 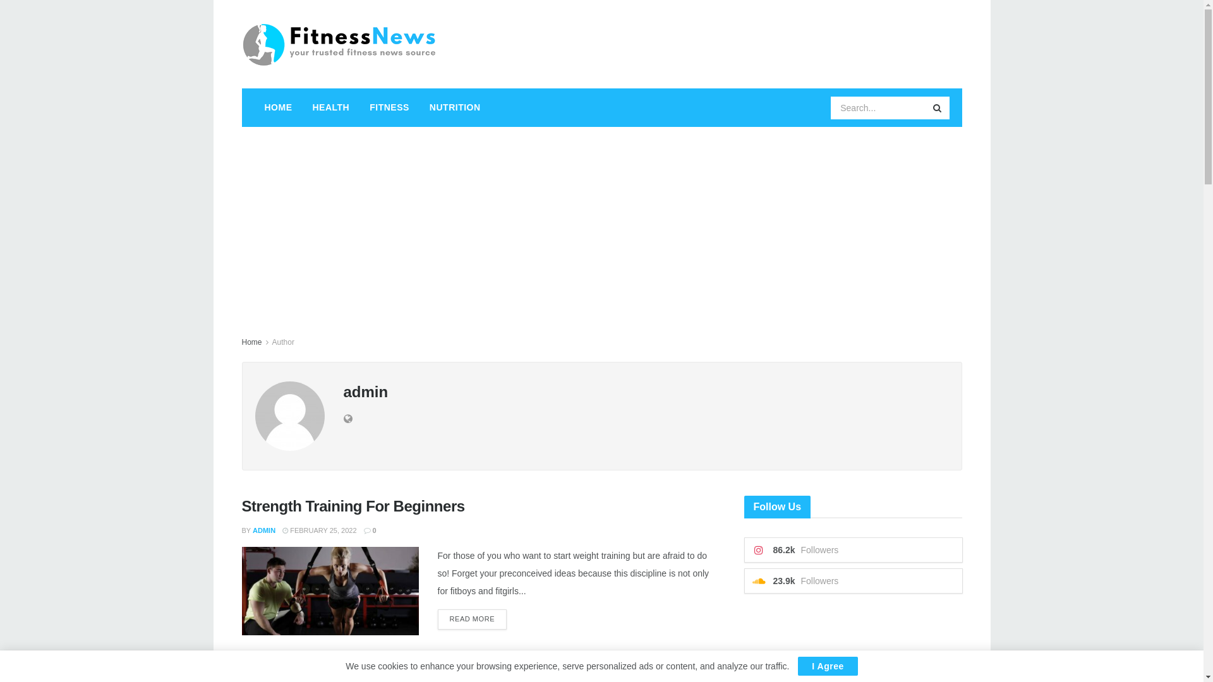 I want to click on READ MORE, so click(x=472, y=619).